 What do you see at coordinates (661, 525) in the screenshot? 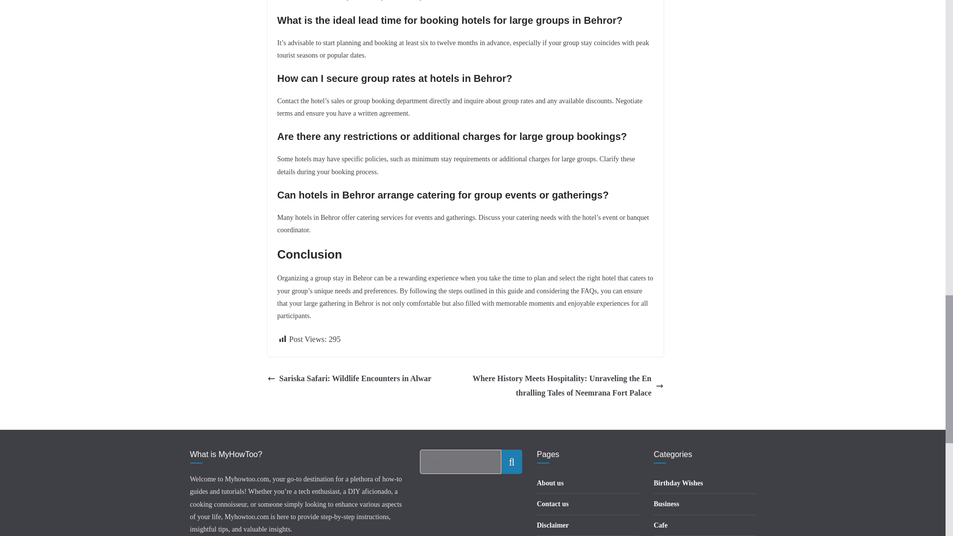
I see `Cafe` at bounding box center [661, 525].